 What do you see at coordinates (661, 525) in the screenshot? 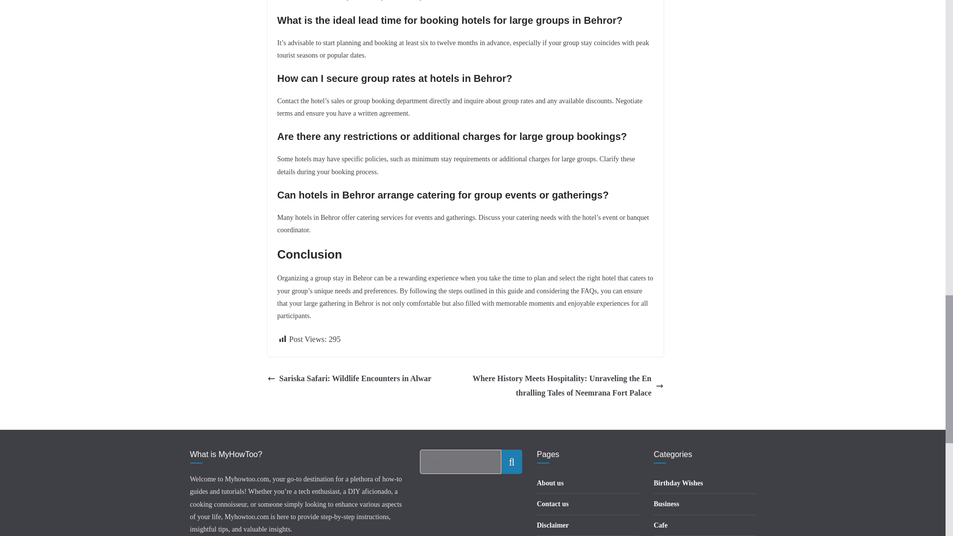
I see `Cafe` at bounding box center [661, 525].